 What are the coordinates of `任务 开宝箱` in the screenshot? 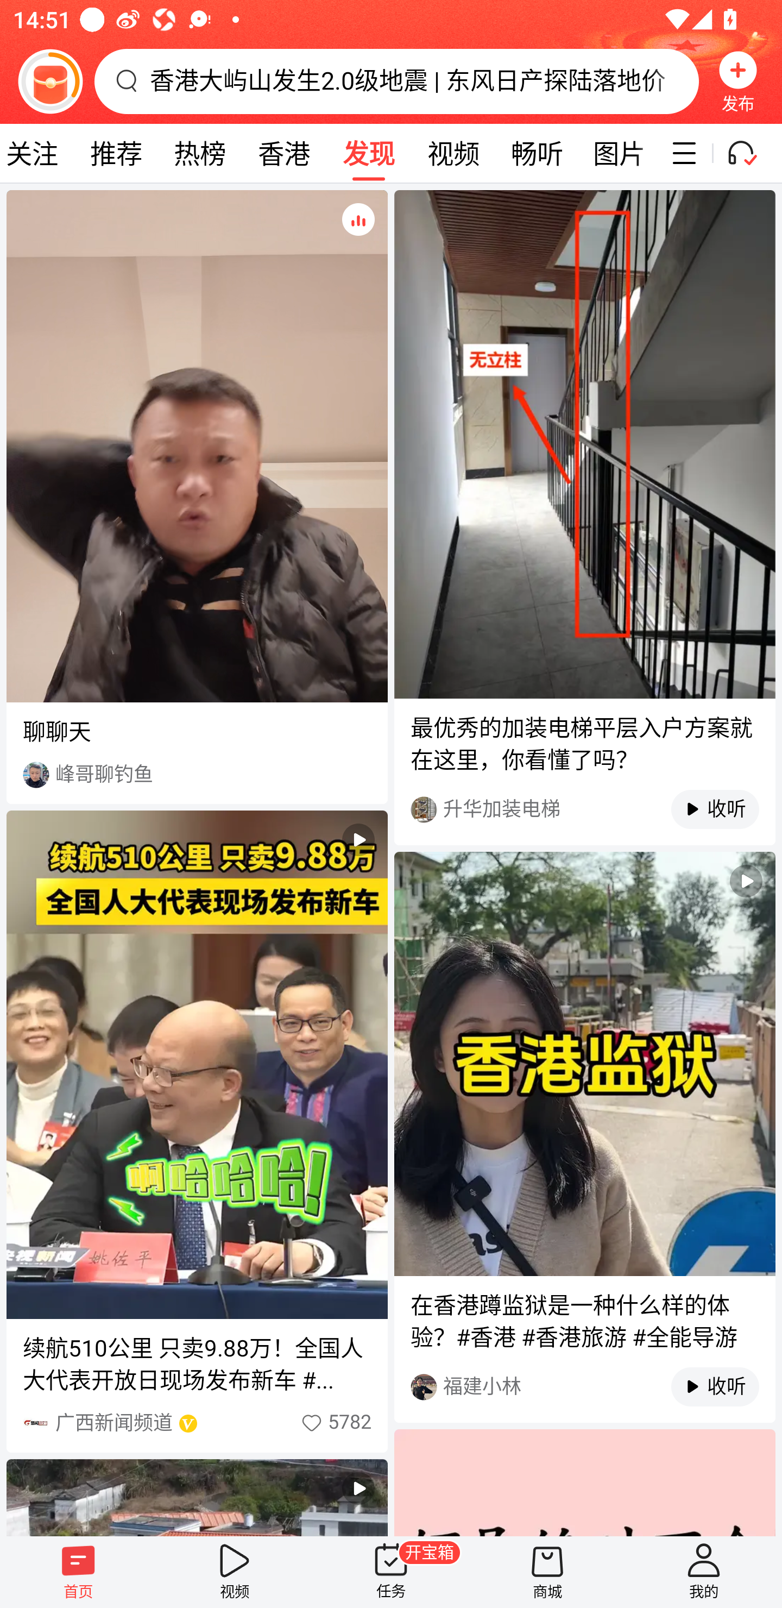 It's located at (391, 1572).